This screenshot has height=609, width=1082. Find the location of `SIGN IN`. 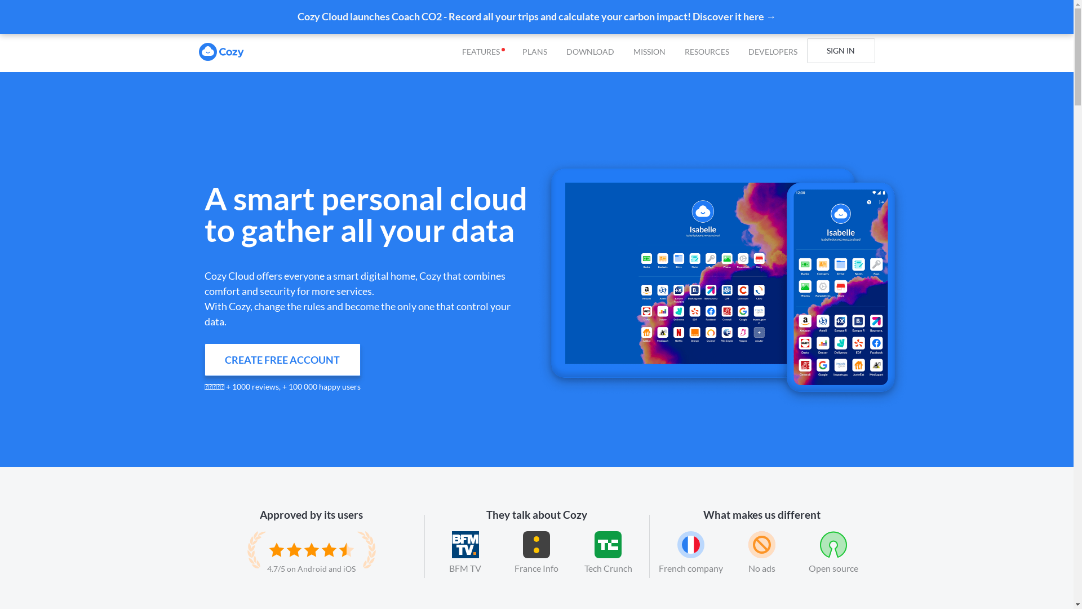

SIGN IN is located at coordinates (841, 51).